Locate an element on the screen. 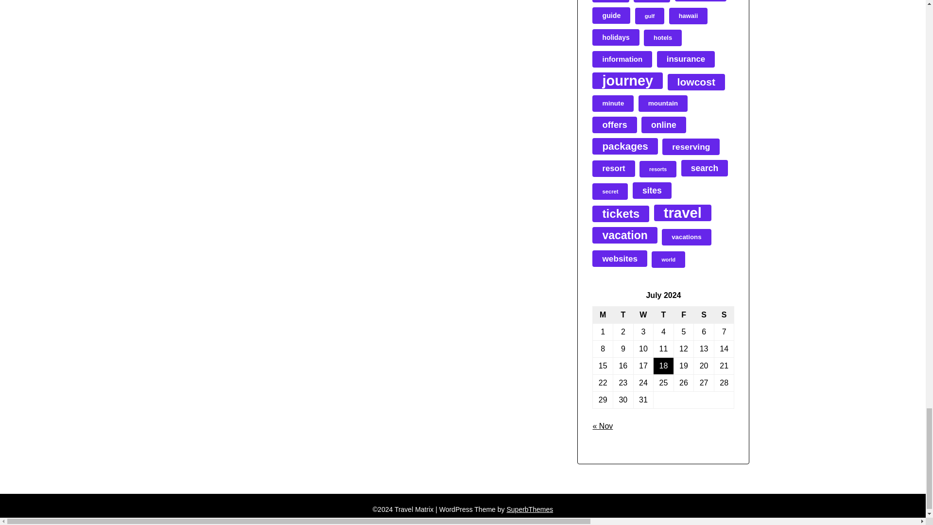 Image resolution: width=933 pixels, height=525 pixels. Friday is located at coordinates (684, 315).